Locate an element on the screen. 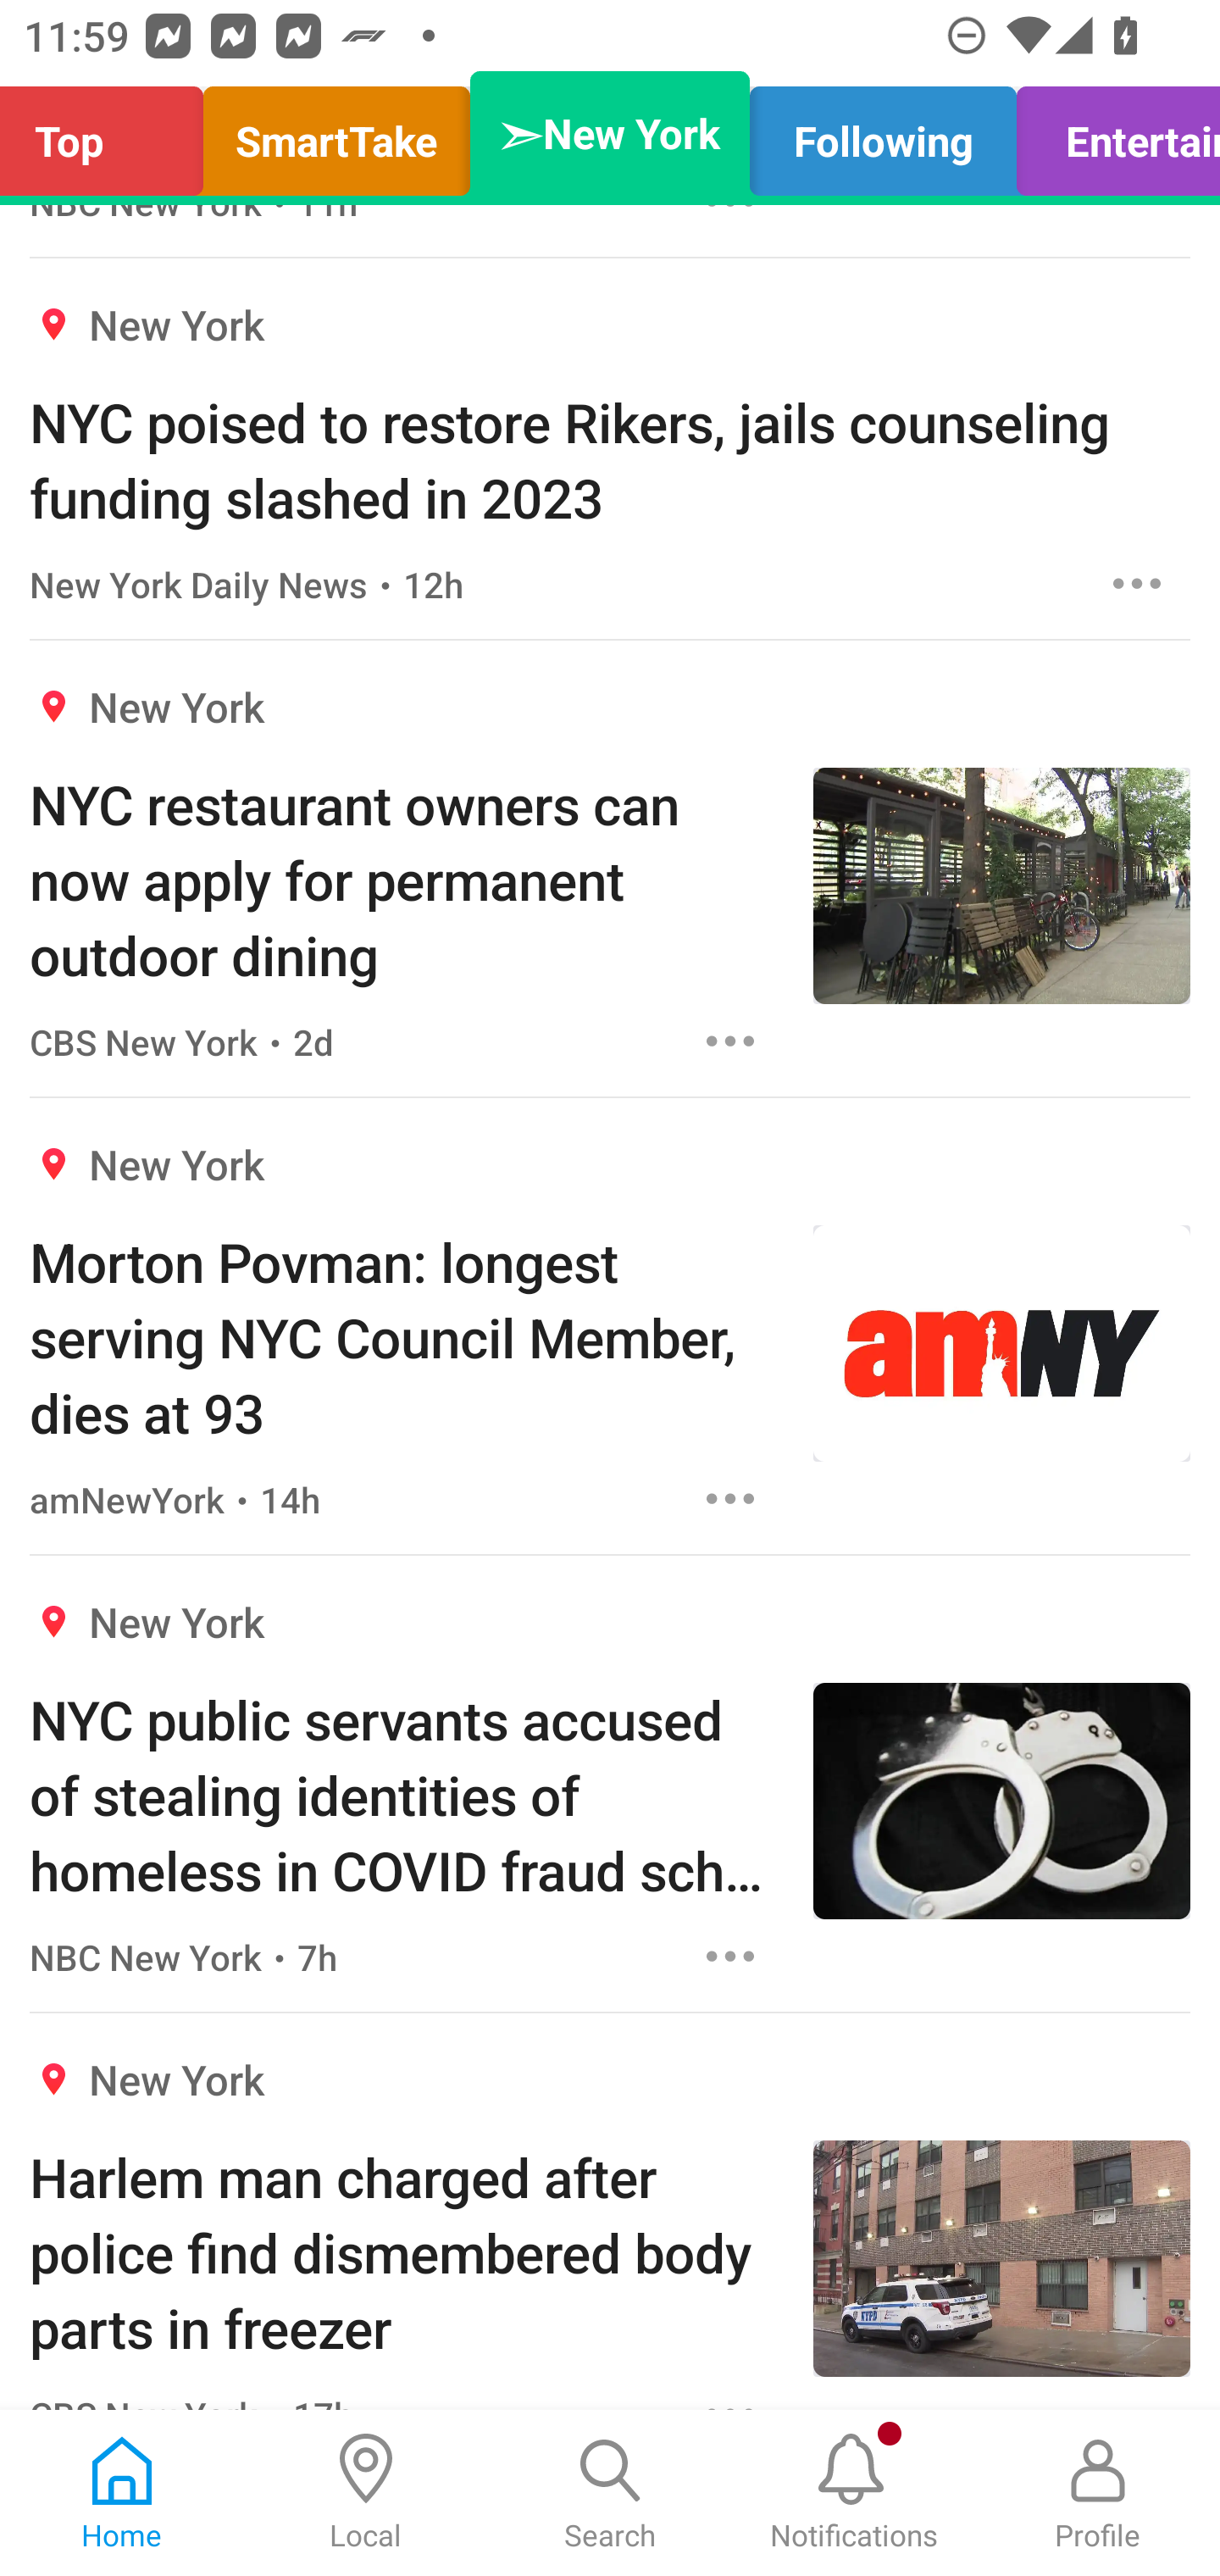  Options is located at coordinates (730, 1956).